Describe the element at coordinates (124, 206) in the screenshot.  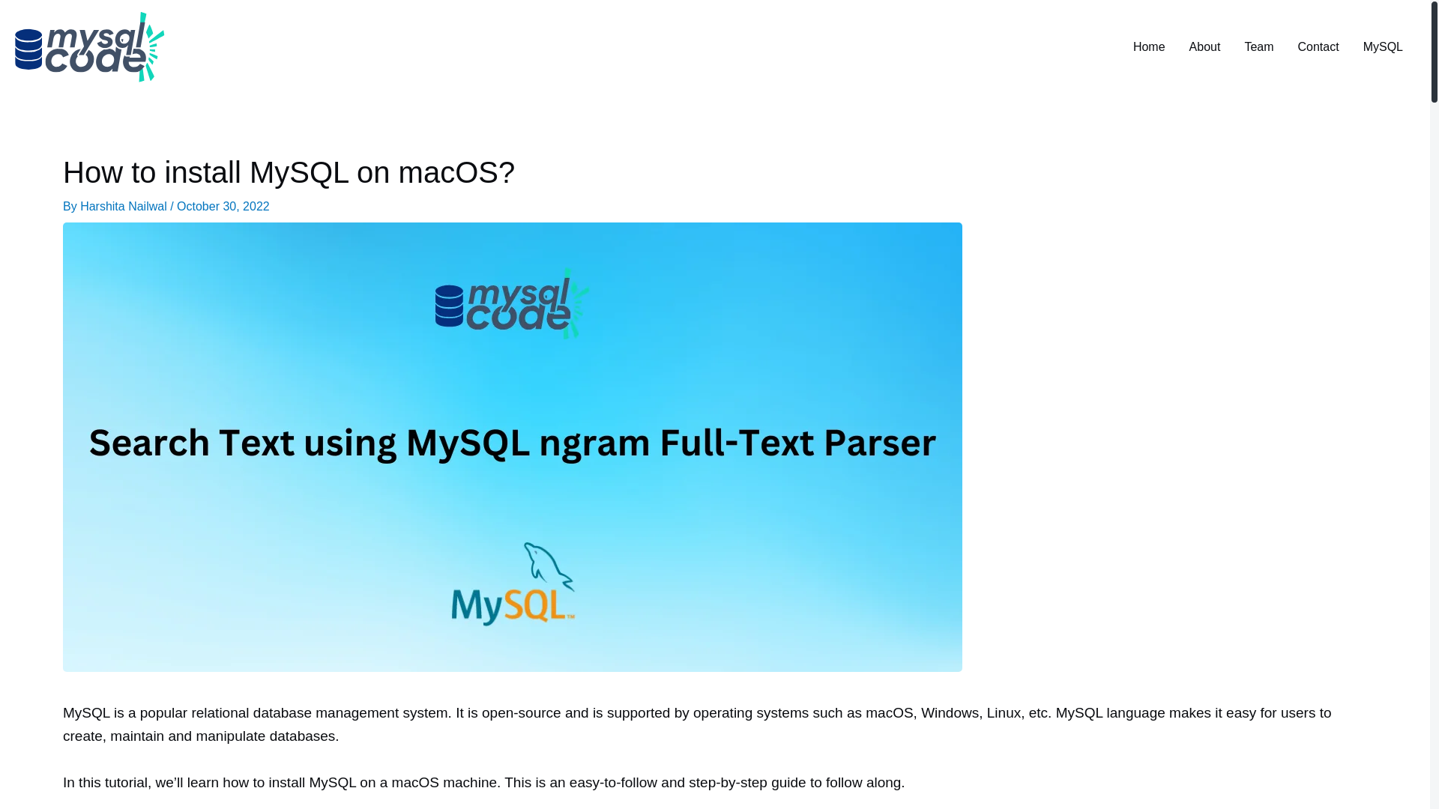
I see `Harshita Nailwal` at that location.